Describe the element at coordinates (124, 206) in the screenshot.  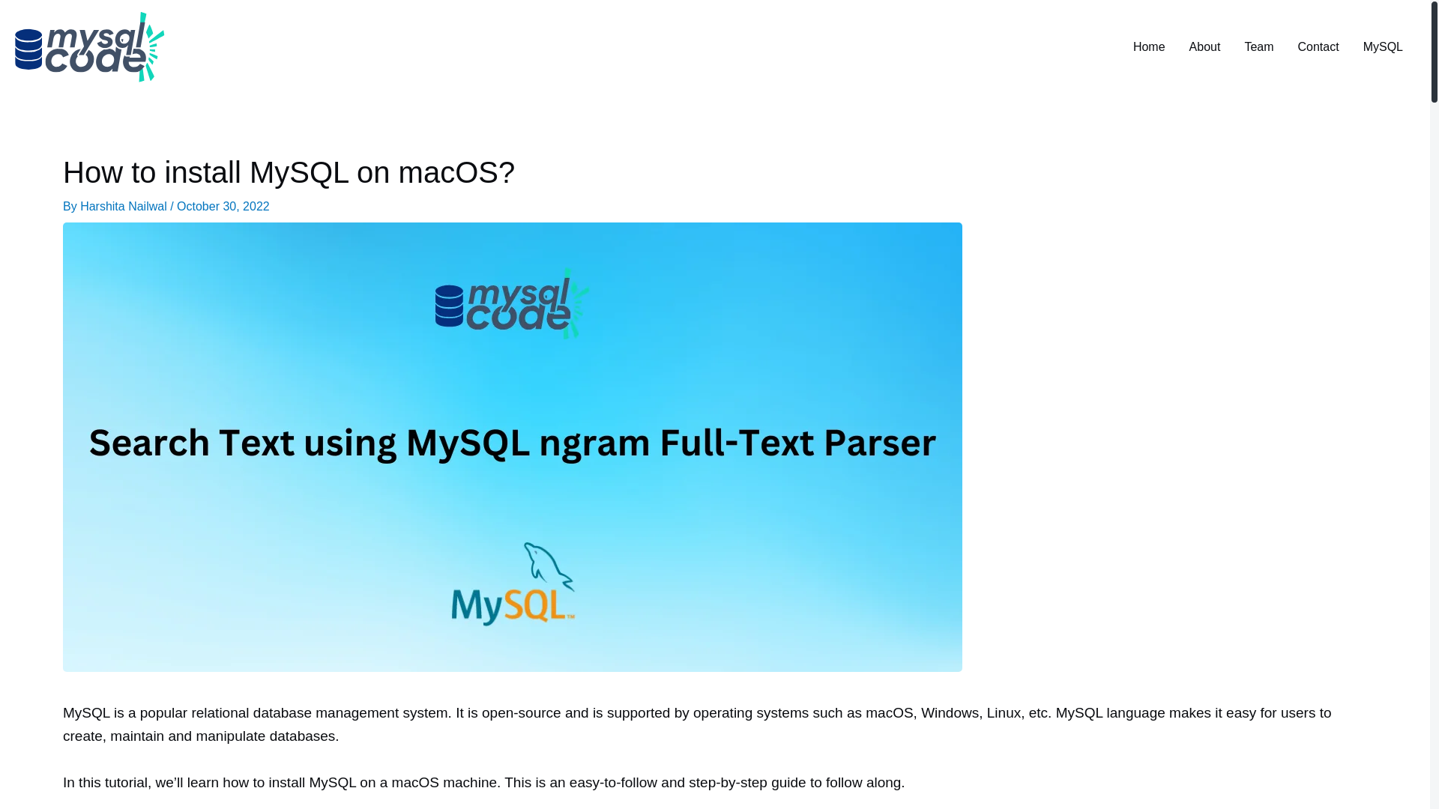
I see `Harshita Nailwal` at that location.